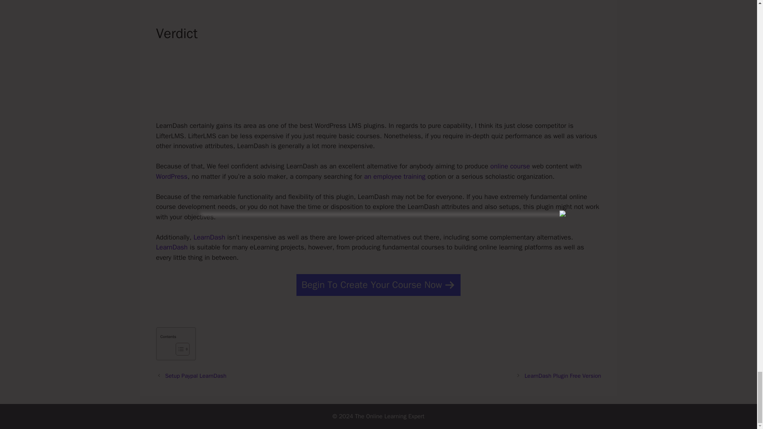 This screenshot has height=429, width=763. Describe the element at coordinates (209, 238) in the screenshot. I see `LearnDash` at that location.